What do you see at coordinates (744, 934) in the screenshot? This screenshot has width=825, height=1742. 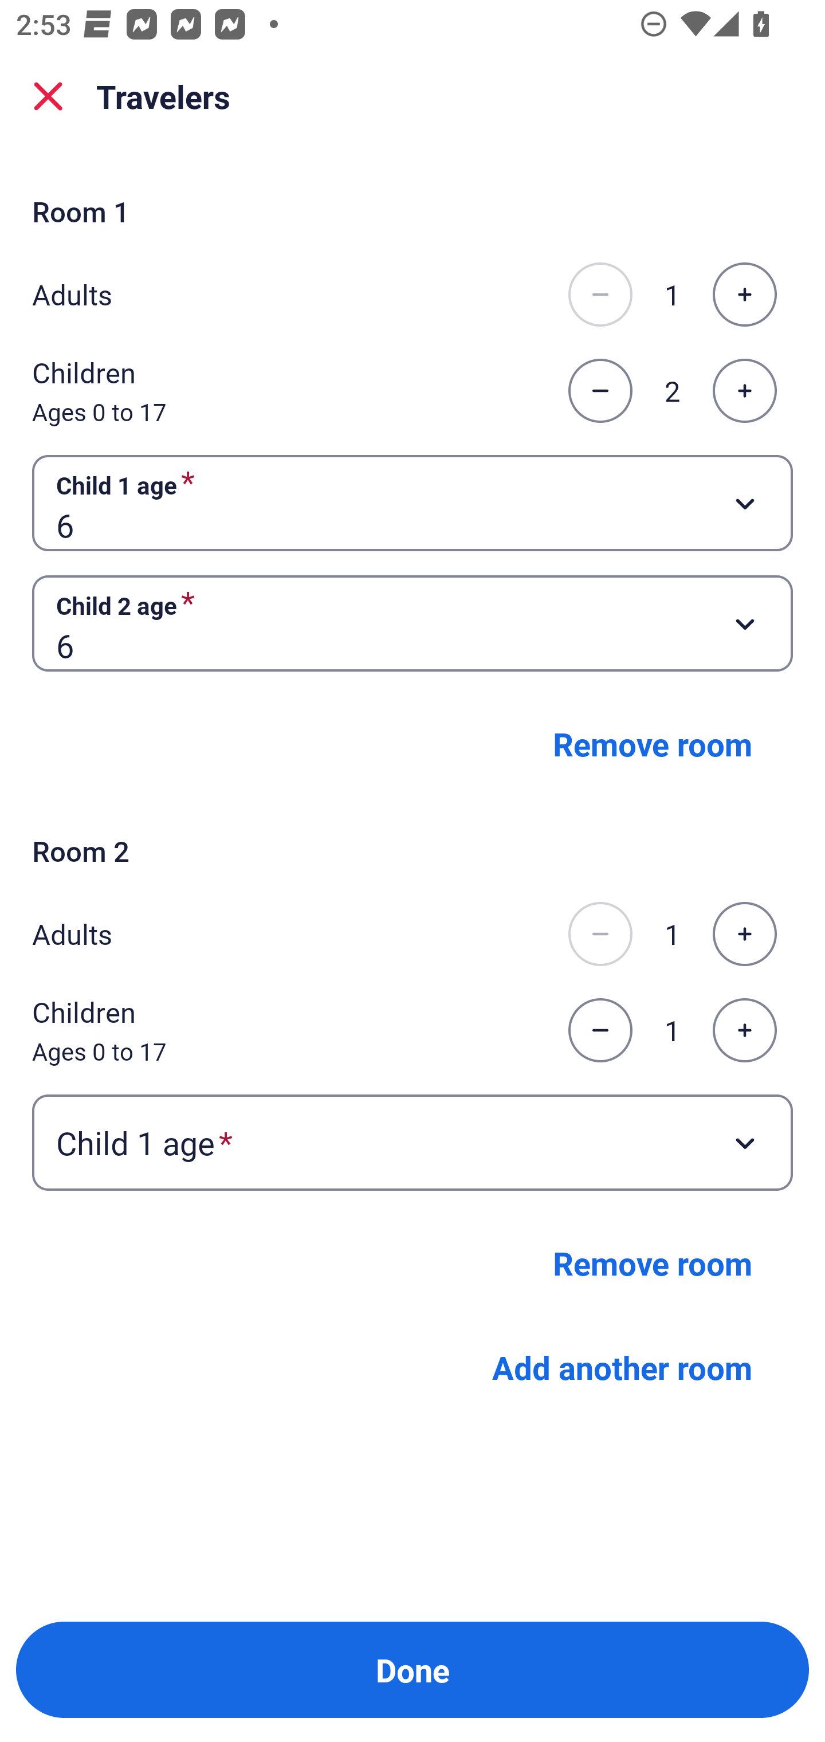 I see `Increase the number of adults` at bounding box center [744, 934].